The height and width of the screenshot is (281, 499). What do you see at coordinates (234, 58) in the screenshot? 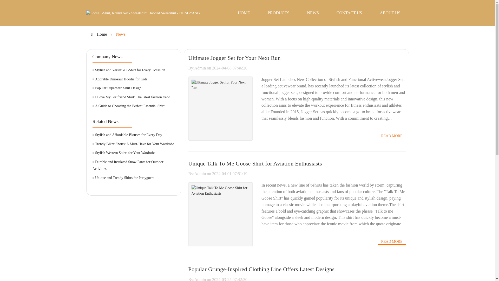
I see `Ultimate Jogger Set for Your Next Run` at bounding box center [234, 58].